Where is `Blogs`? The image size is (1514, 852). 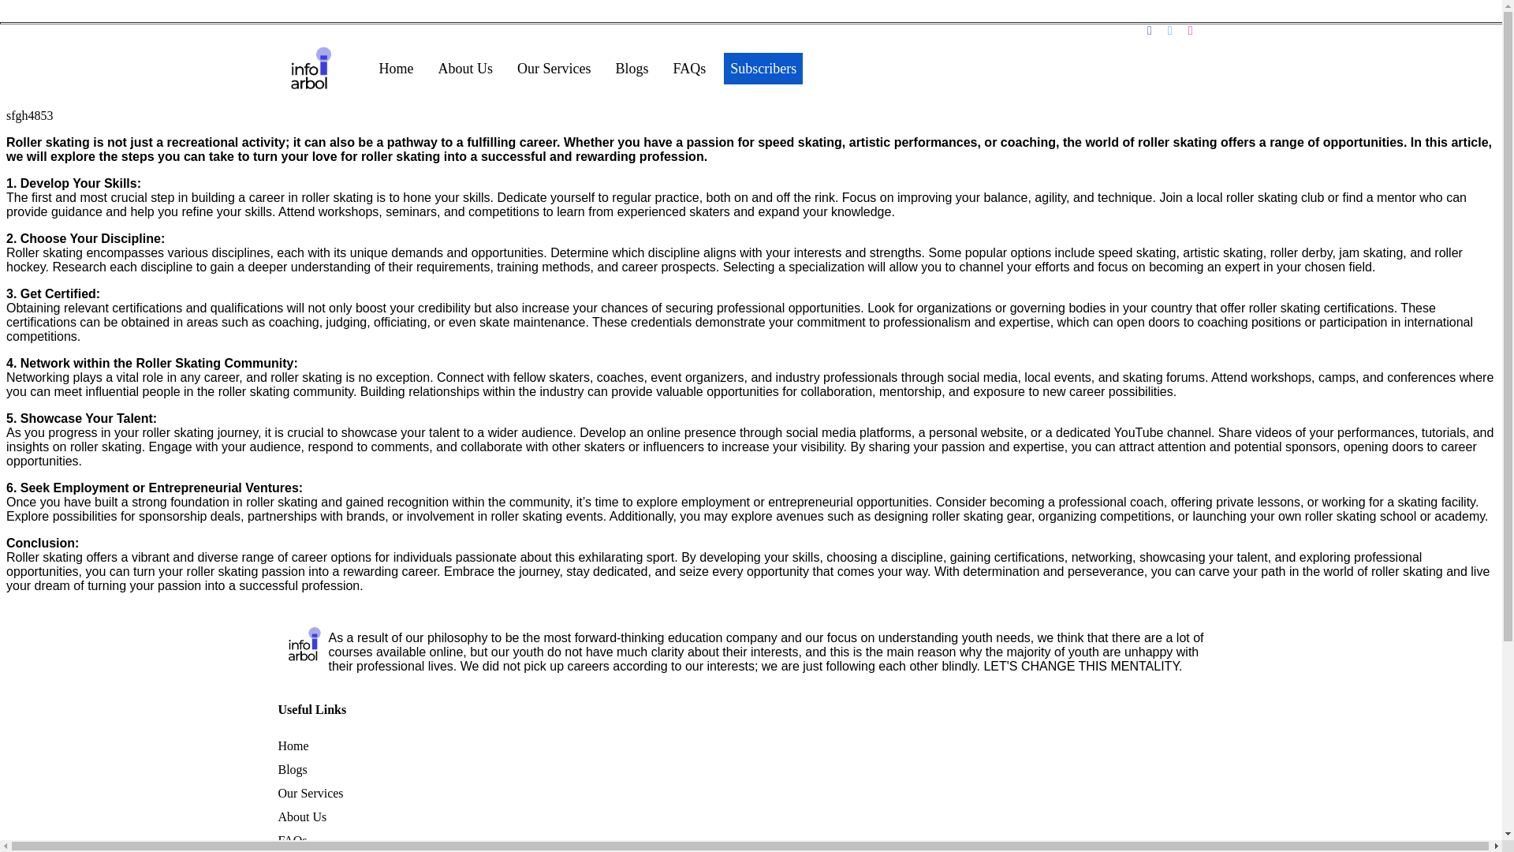 Blogs is located at coordinates (631, 68).